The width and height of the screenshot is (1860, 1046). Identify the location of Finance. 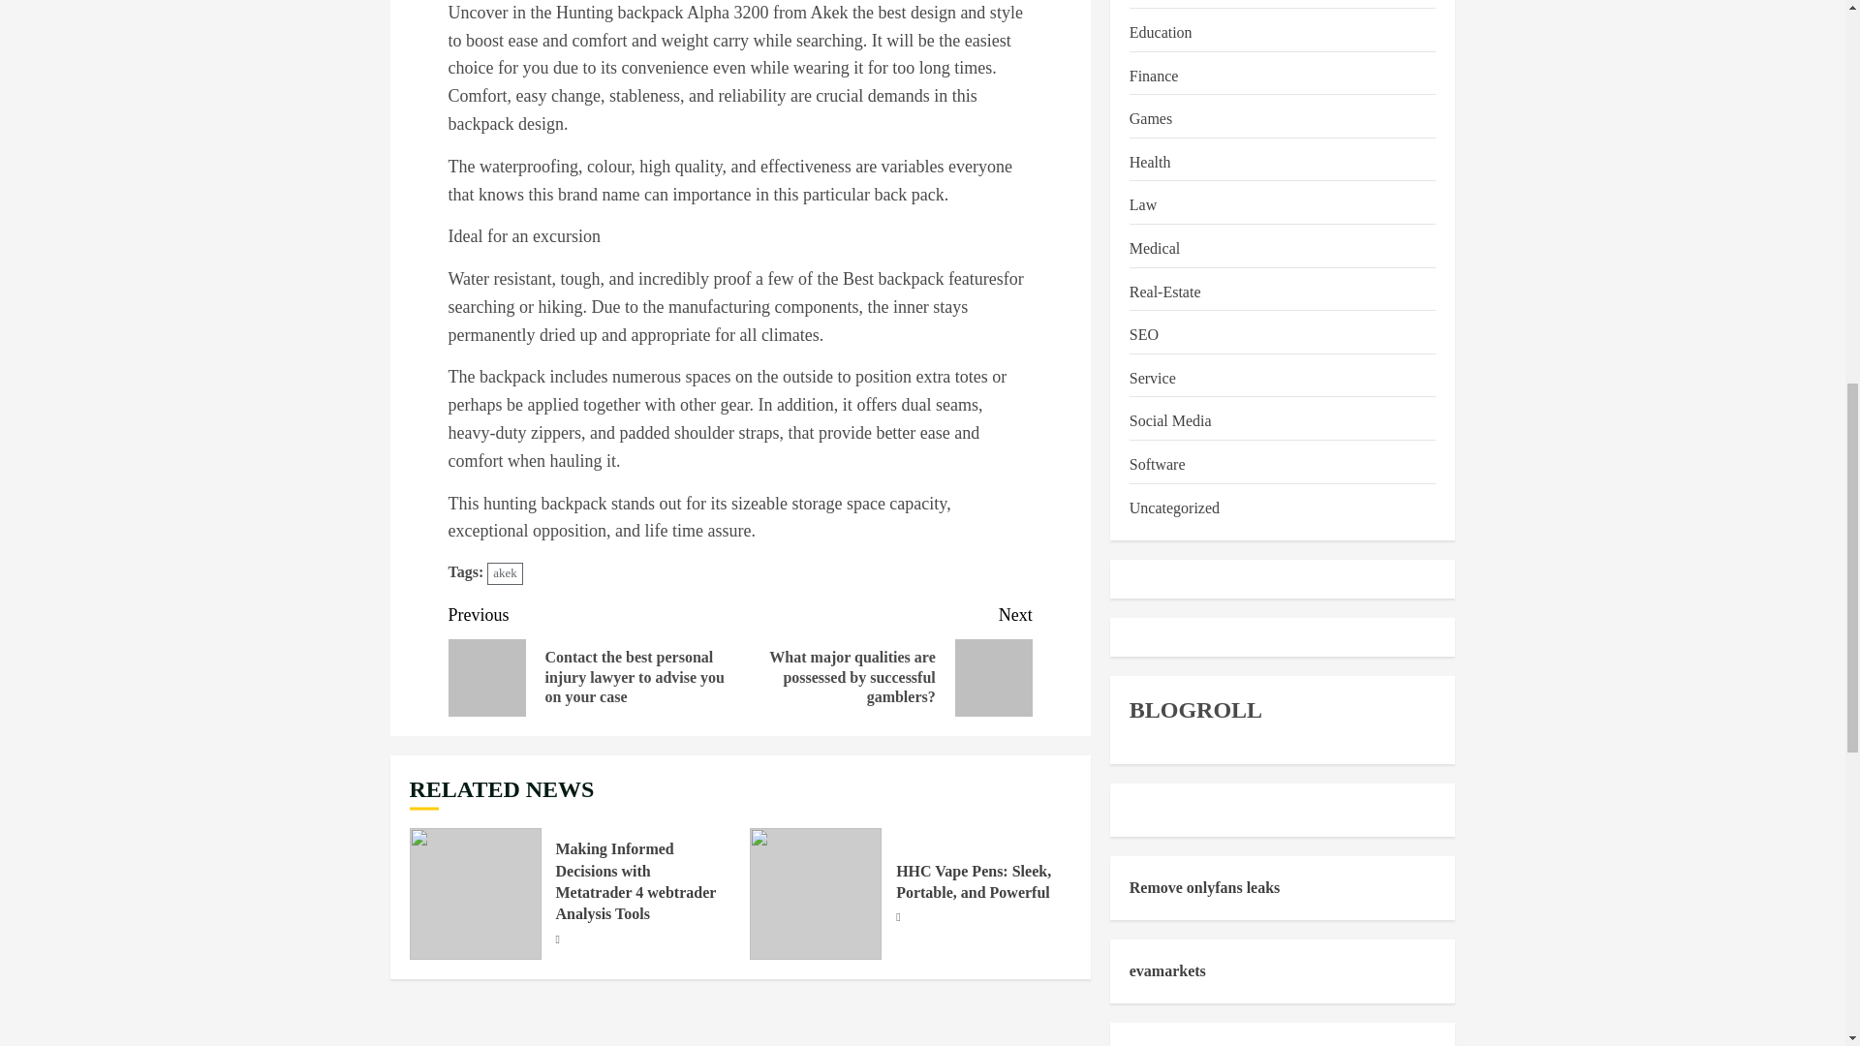
(1154, 76).